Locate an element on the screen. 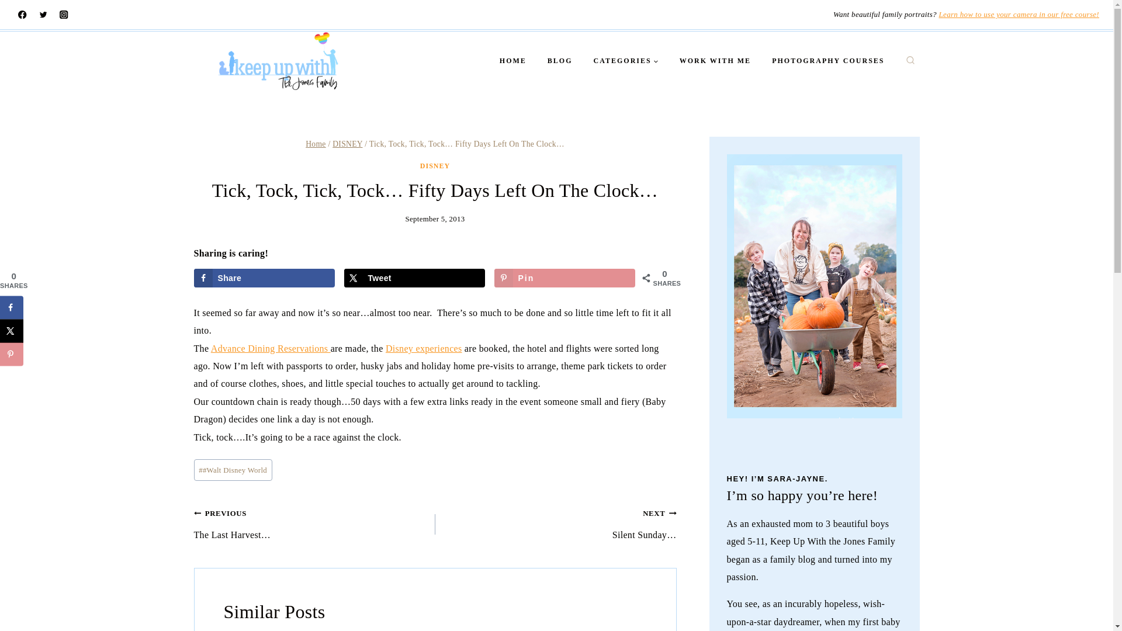  Home is located at coordinates (316, 144).